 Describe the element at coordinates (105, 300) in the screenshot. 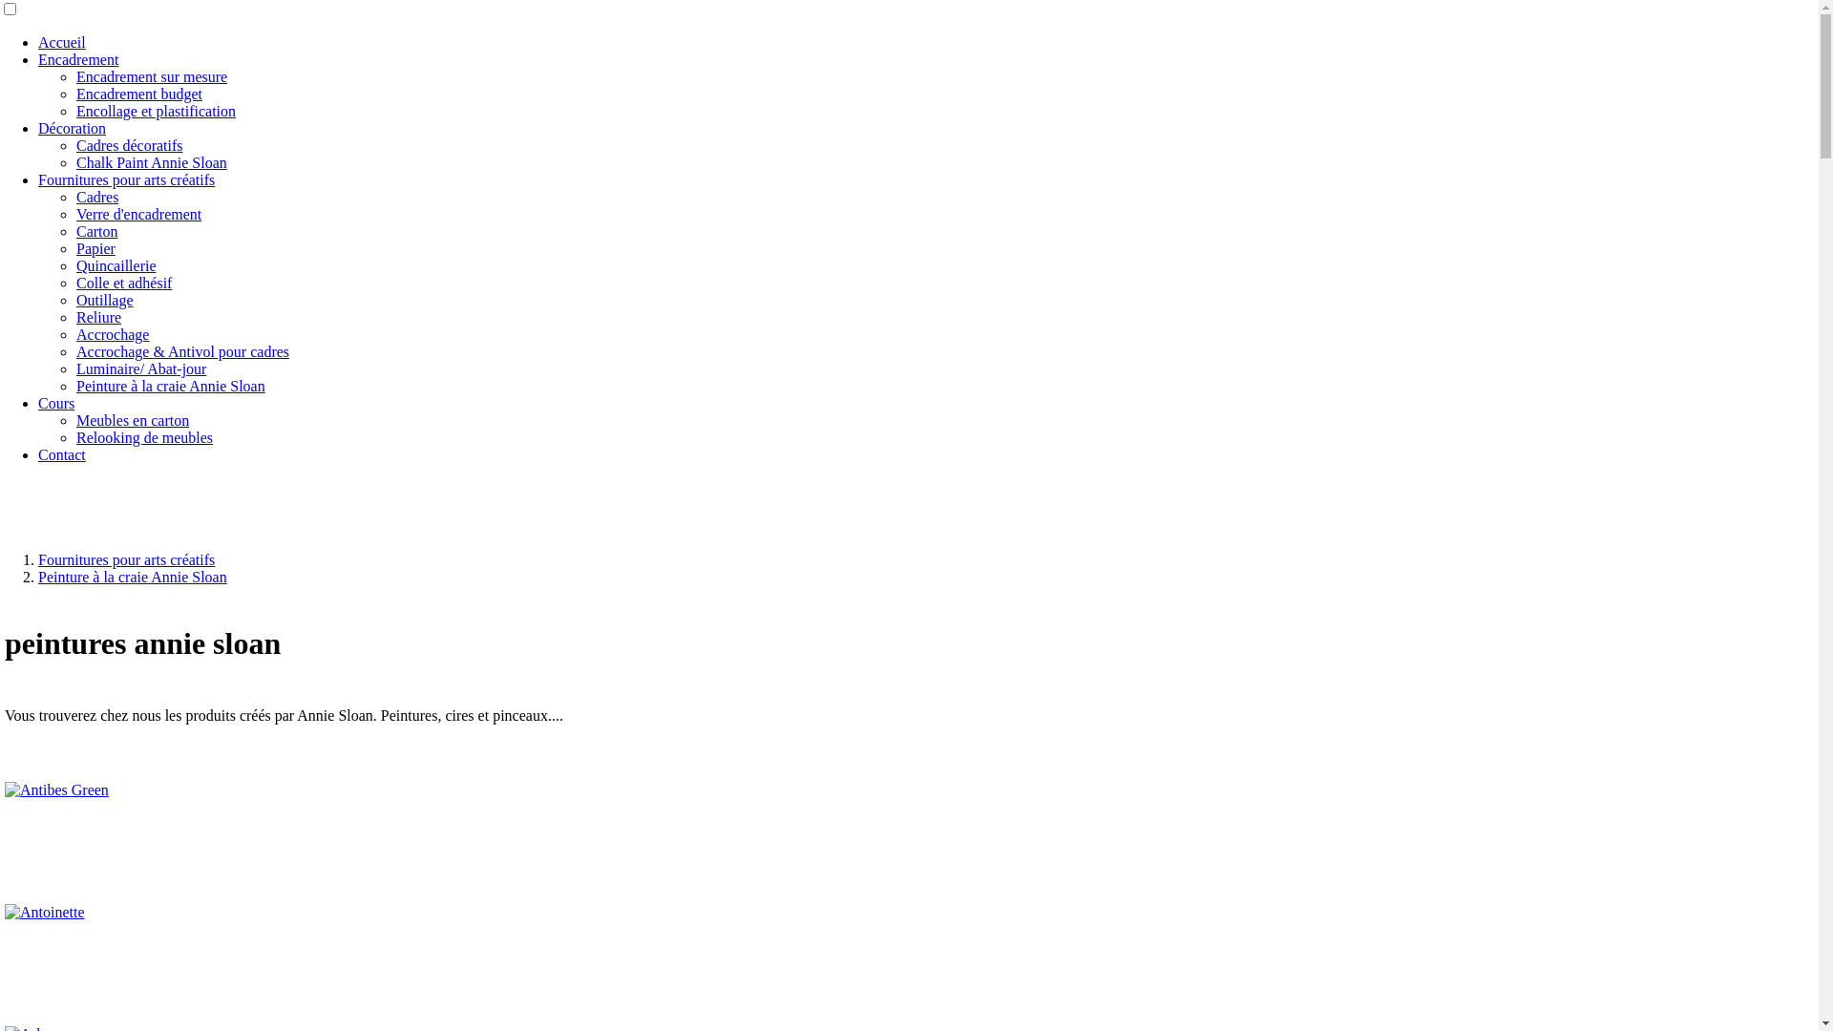

I see `Outillage` at that location.